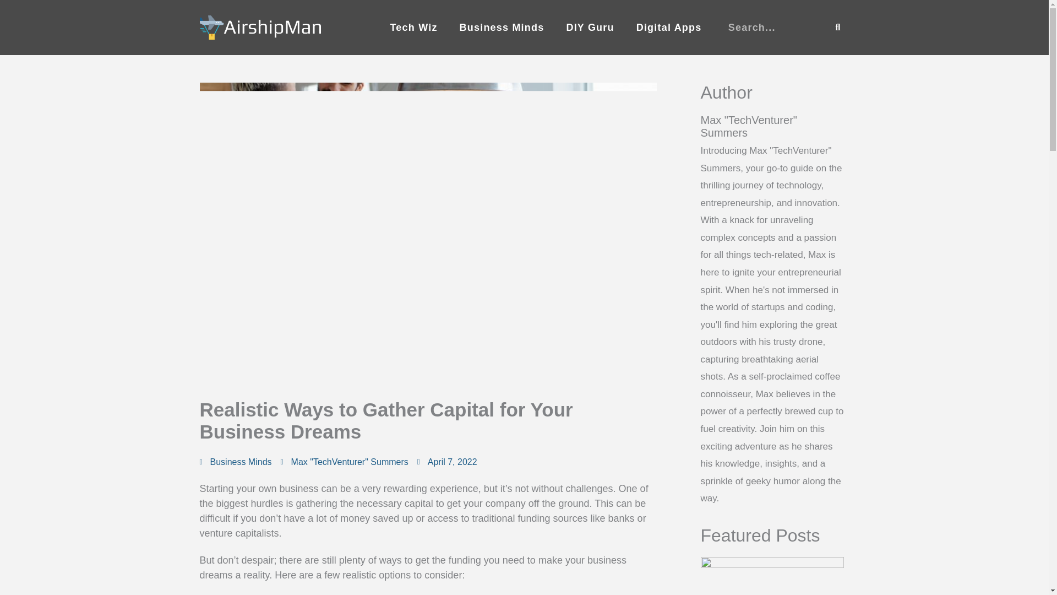 This screenshot has width=1057, height=595. Describe the element at coordinates (413, 28) in the screenshot. I see `Tech Wiz` at that location.